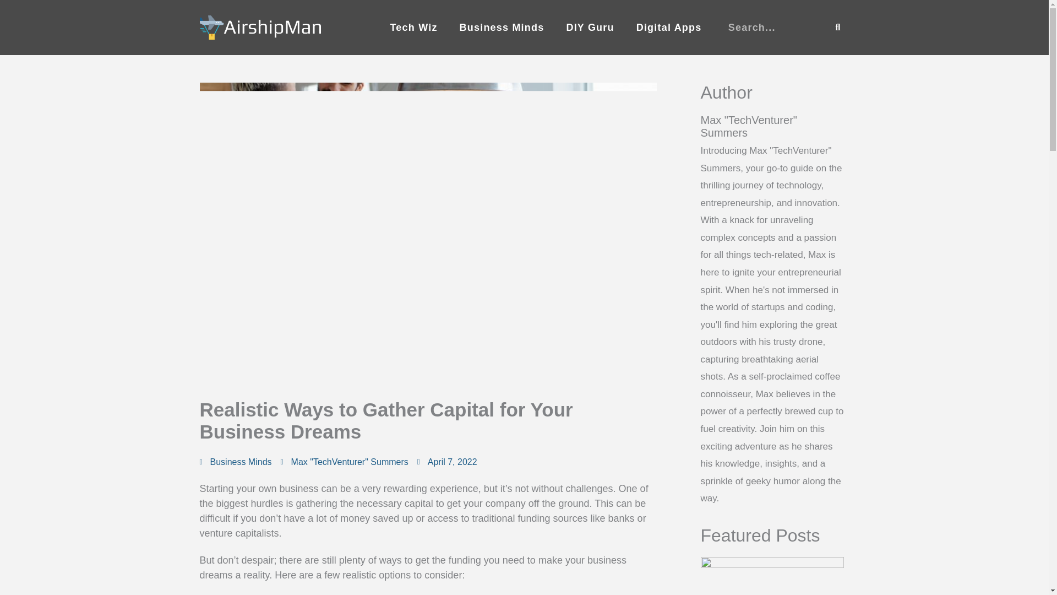 This screenshot has width=1057, height=595. Describe the element at coordinates (413, 28) in the screenshot. I see `Tech Wiz` at that location.